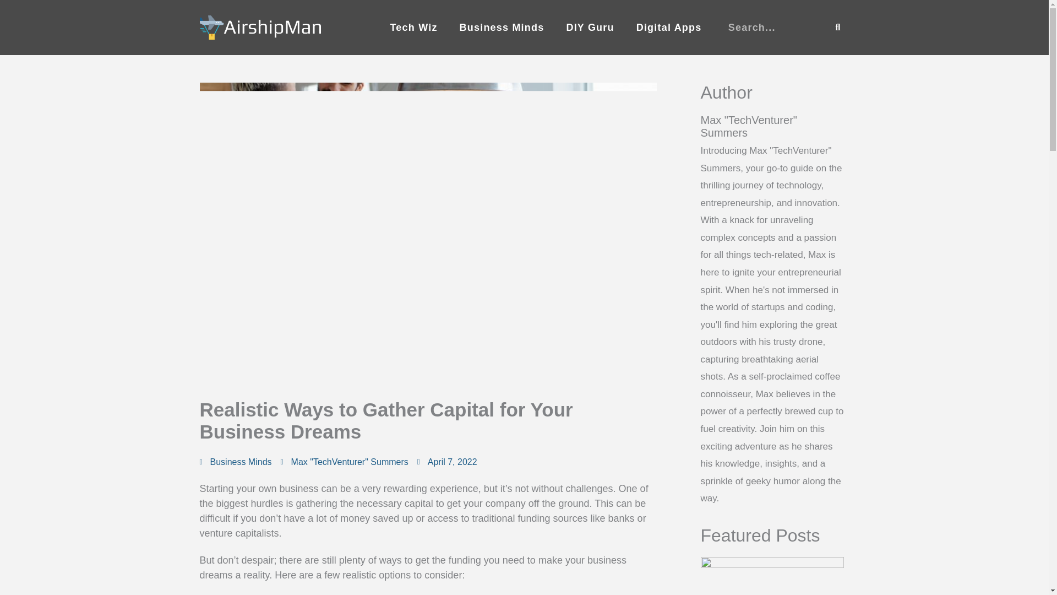 This screenshot has width=1057, height=595. Describe the element at coordinates (413, 28) in the screenshot. I see `Tech Wiz` at that location.